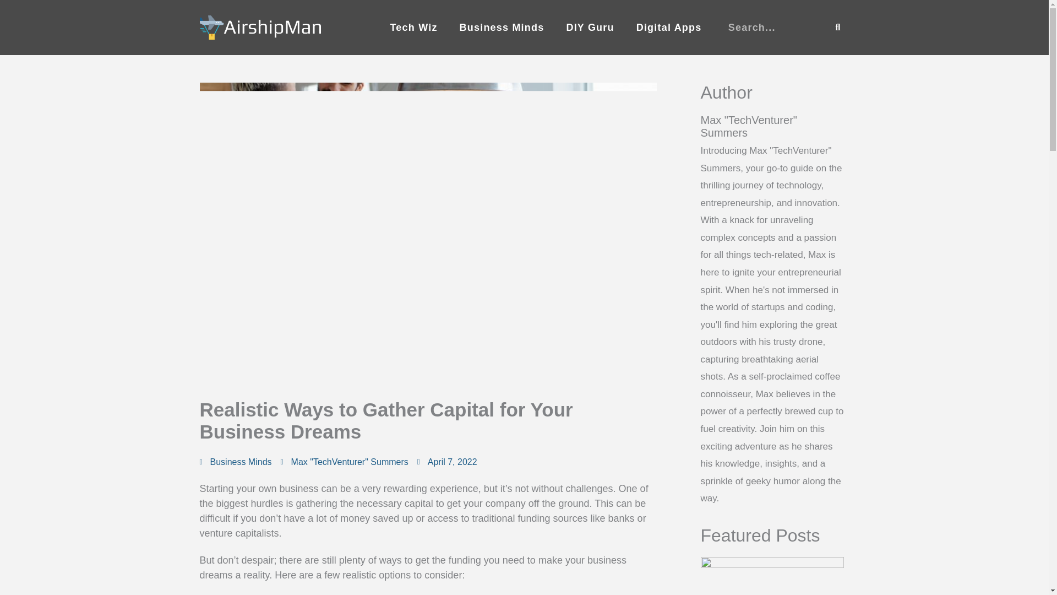 This screenshot has width=1057, height=595. Describe the element at coordinates (413, 28) in the screenshot. I see `Tech Wiz` at that location.